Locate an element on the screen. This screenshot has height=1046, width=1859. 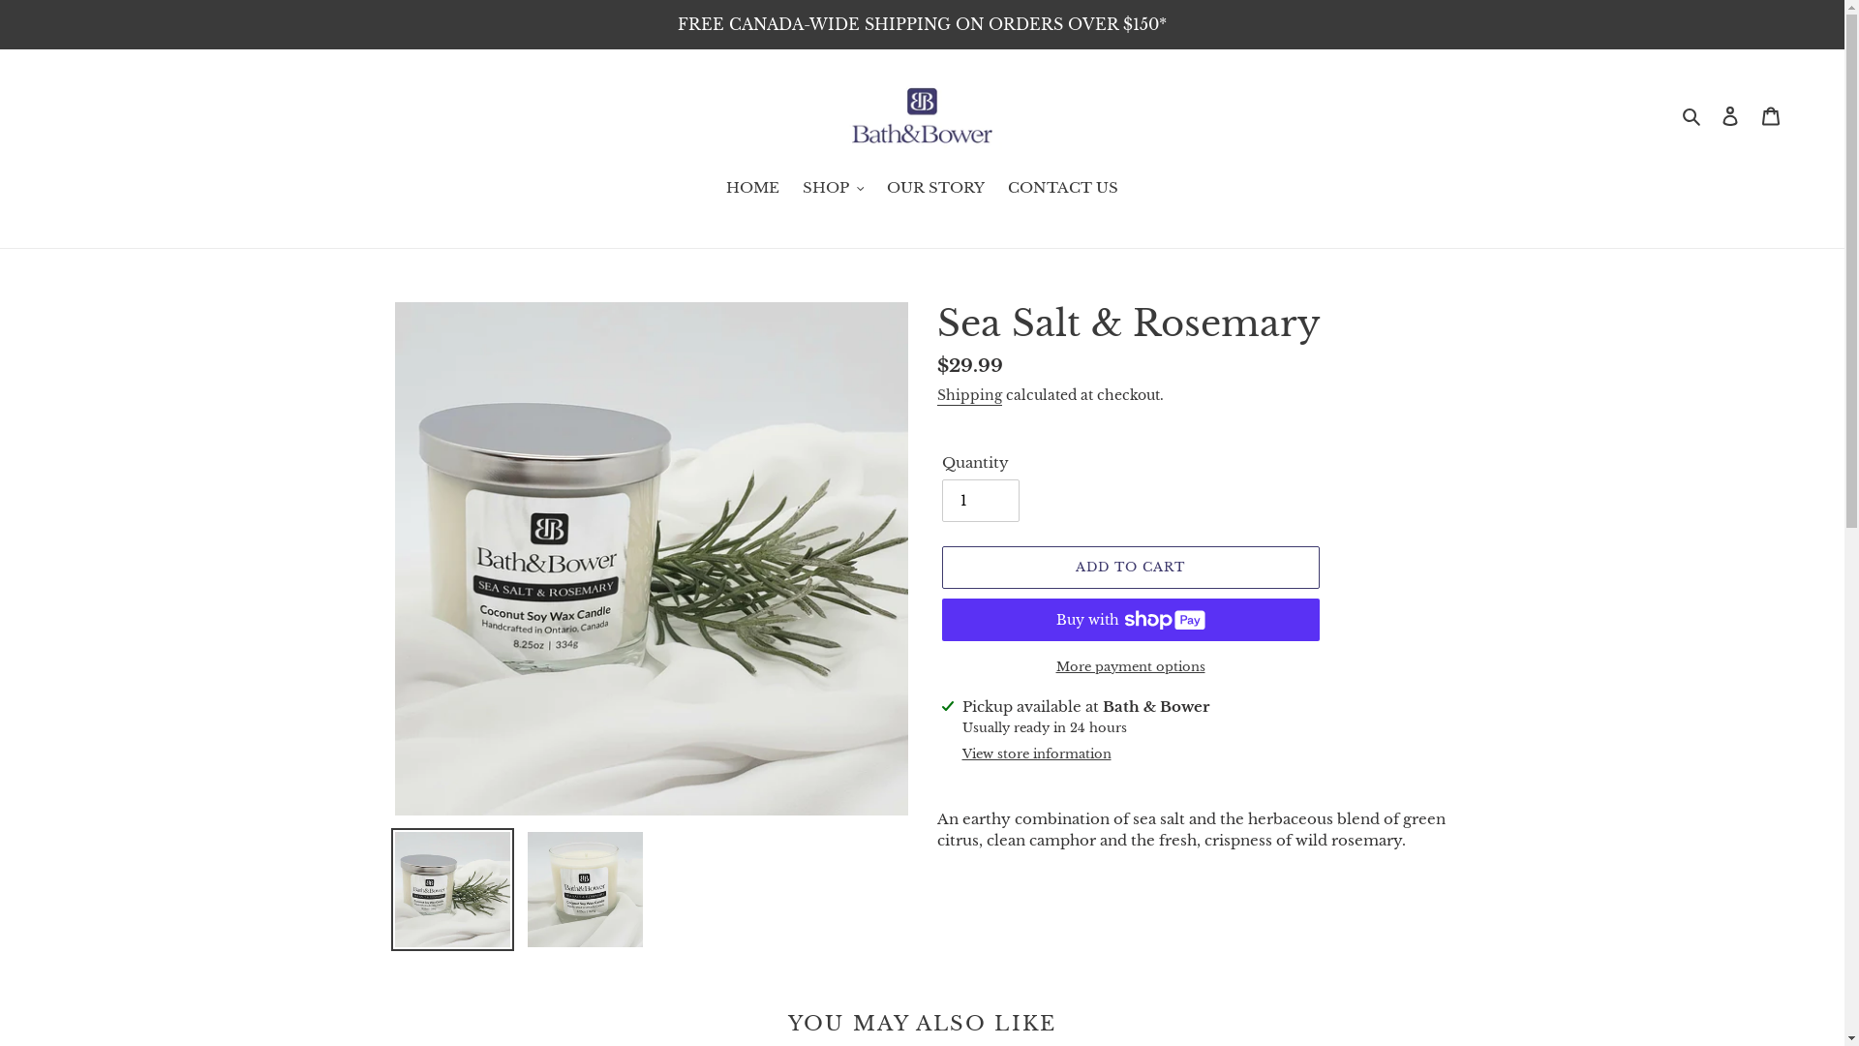
Log in is located at coordinates (1730, 116).